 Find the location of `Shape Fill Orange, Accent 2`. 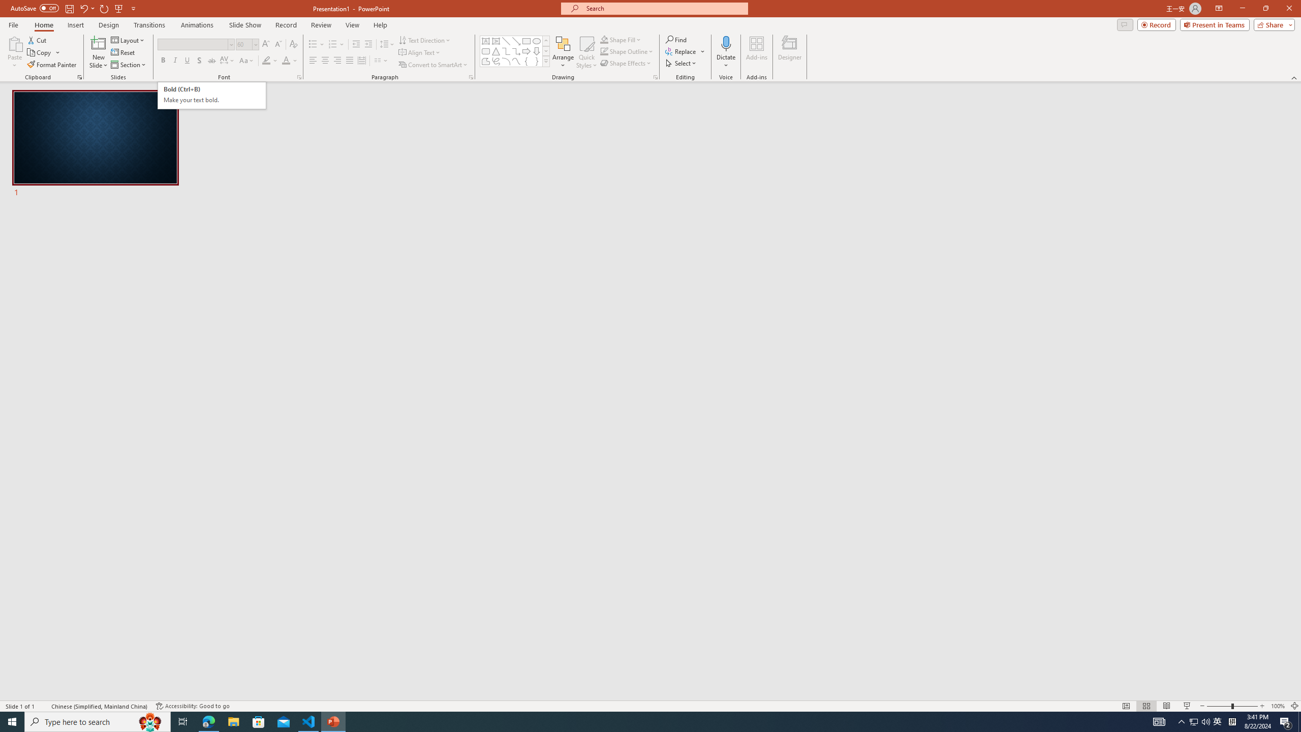

Shape Fill Orange, Accent 2 is located at coordinates (604, 40).